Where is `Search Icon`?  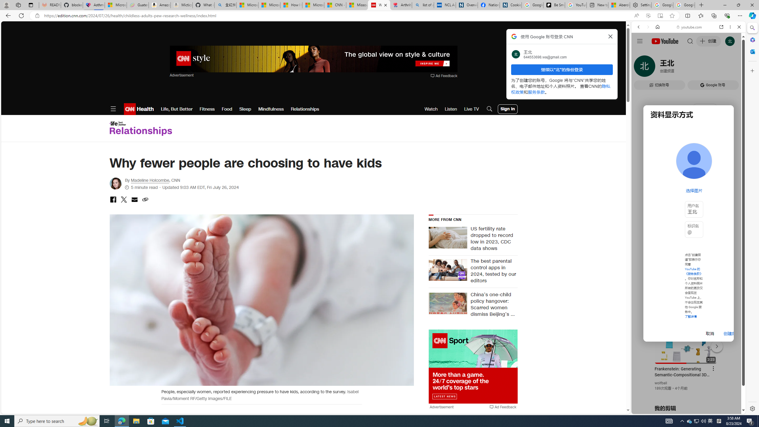 Search Icon is located at coordinates (489, 109).